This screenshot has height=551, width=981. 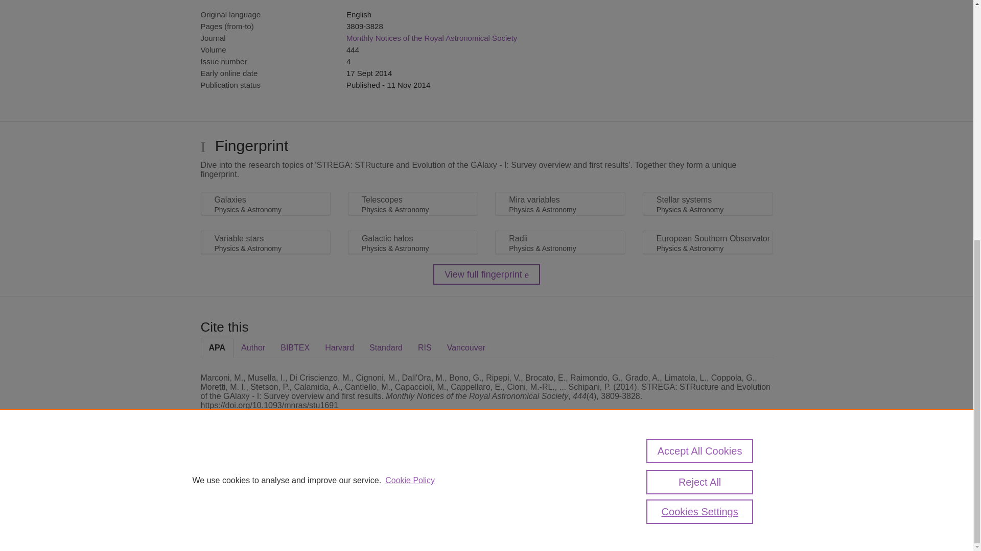 What do you see at coordinates (431, 38) in the screenshot?
I see `Monthly Notices of the Royal Astronomical Society` at bounding box center [431, 38].